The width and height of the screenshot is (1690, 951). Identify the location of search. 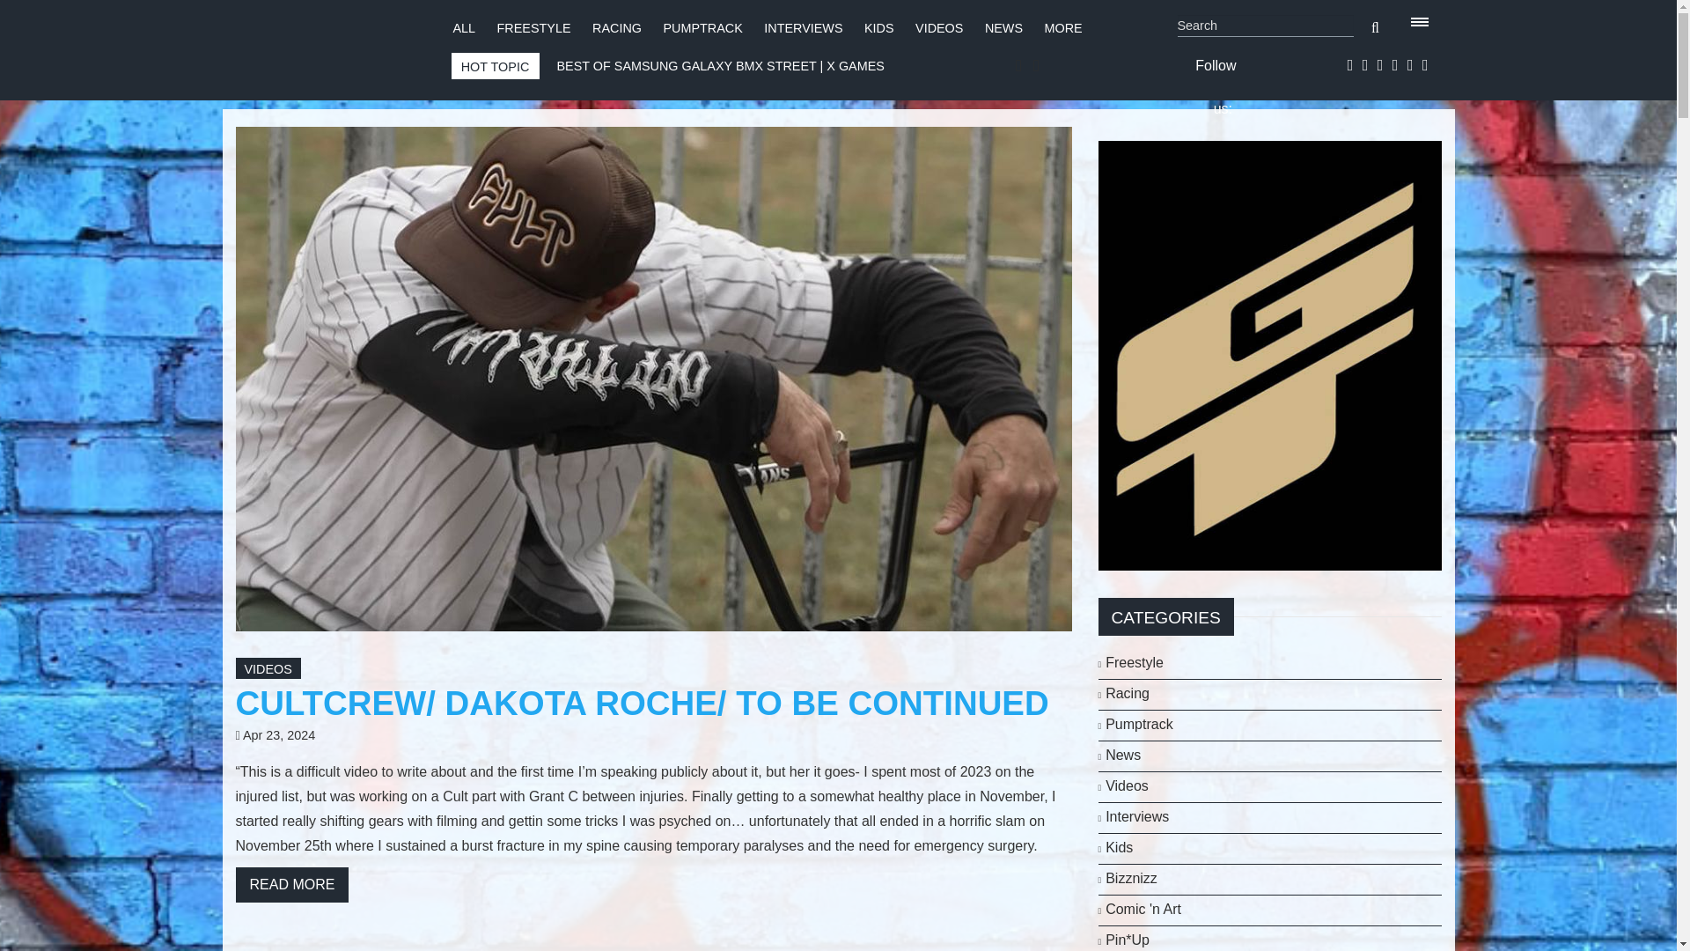
(1375, 28).